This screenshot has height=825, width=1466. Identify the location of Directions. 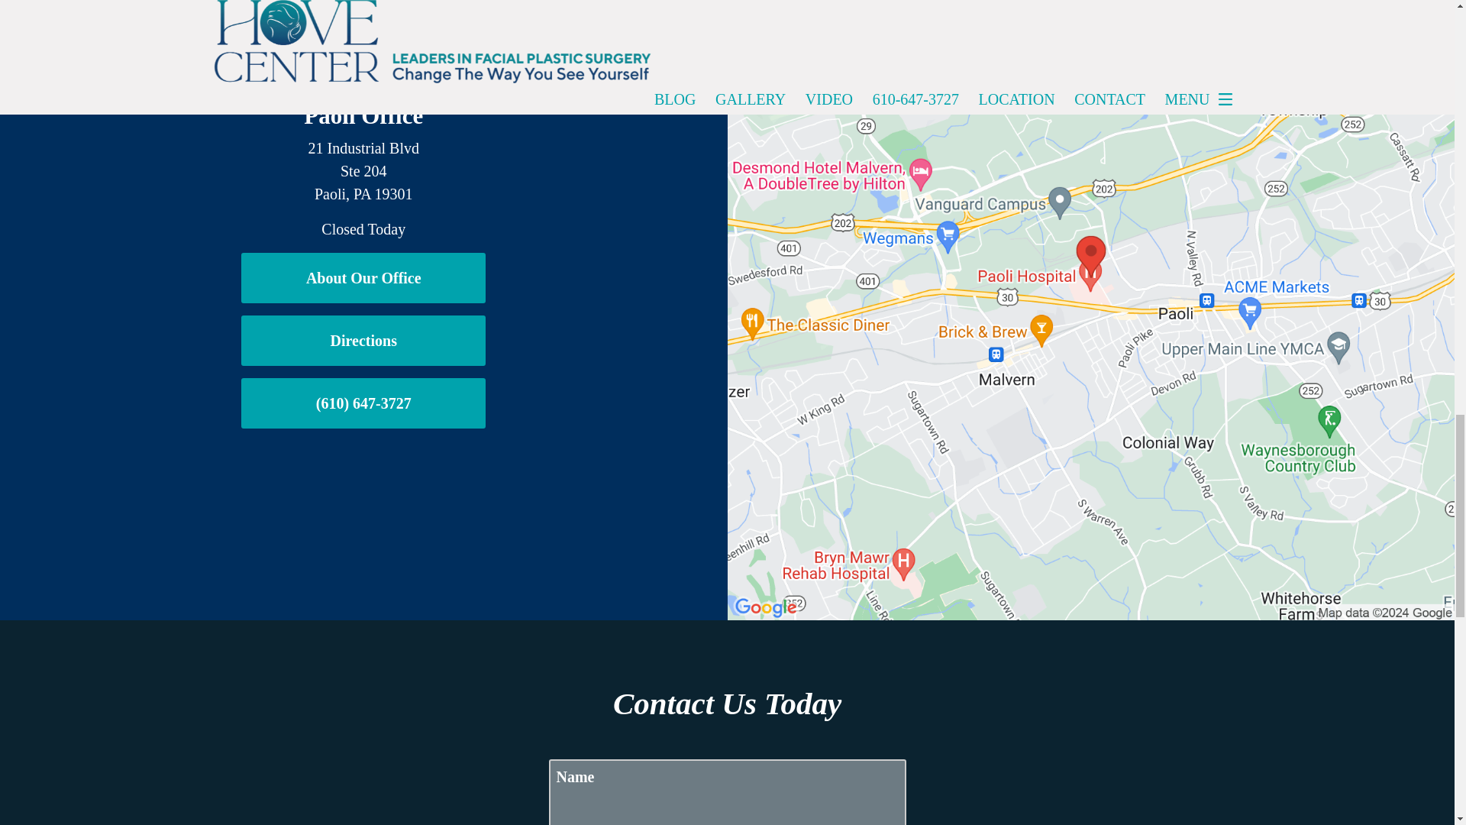
(363, 341).